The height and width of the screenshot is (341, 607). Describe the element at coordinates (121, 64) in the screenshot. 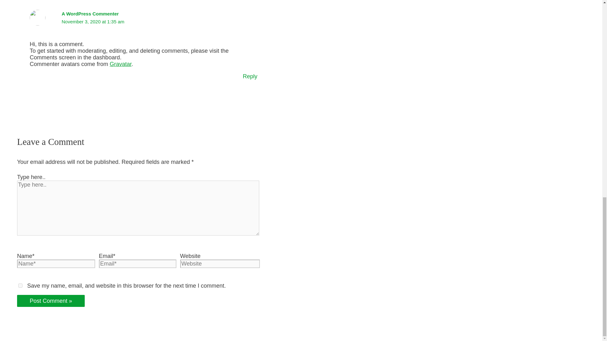

I see `Gravatar` at that location.